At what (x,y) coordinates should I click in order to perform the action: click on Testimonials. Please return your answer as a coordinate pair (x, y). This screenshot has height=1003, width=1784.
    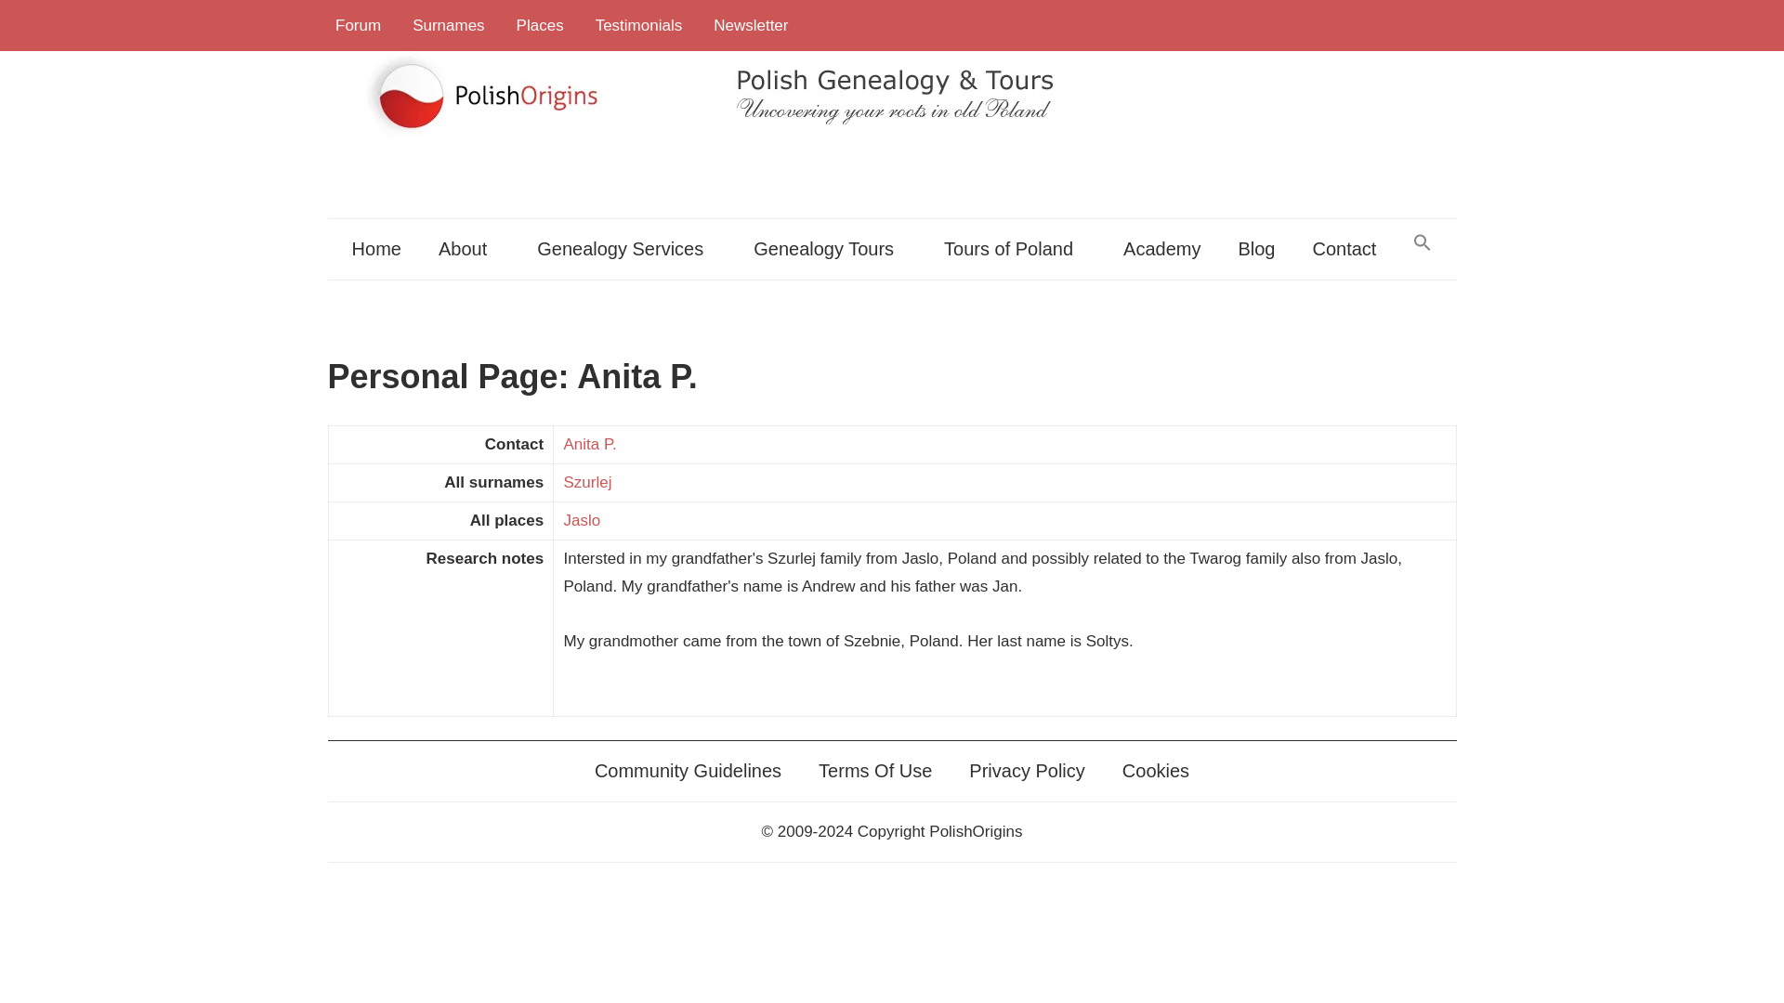
    Looking at the image, I should click on (639, 26).